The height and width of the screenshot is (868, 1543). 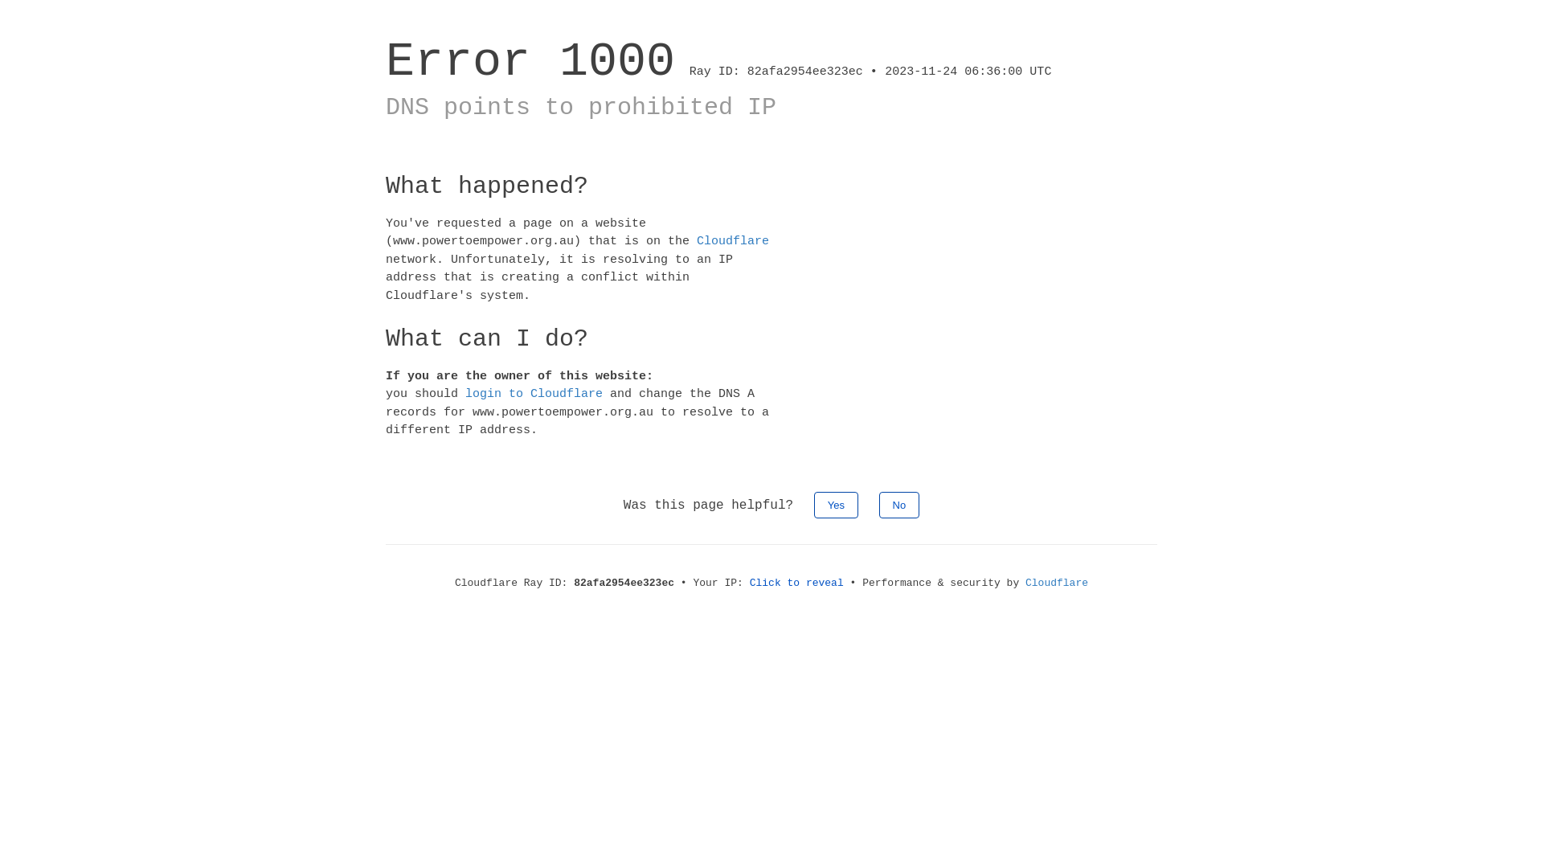 I want to click on Yes, so click(x=836, y=505).